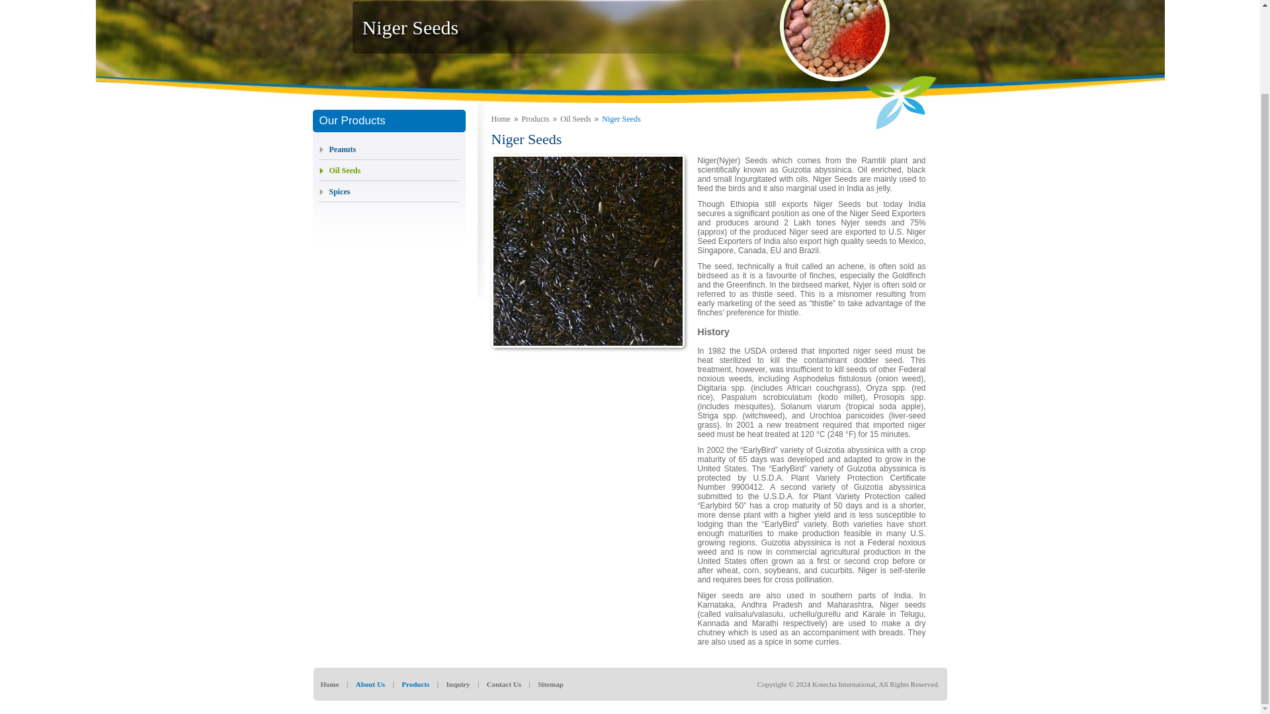 This screenshot has width=1270, height=714. I want to click on Products, so click(415, 684).